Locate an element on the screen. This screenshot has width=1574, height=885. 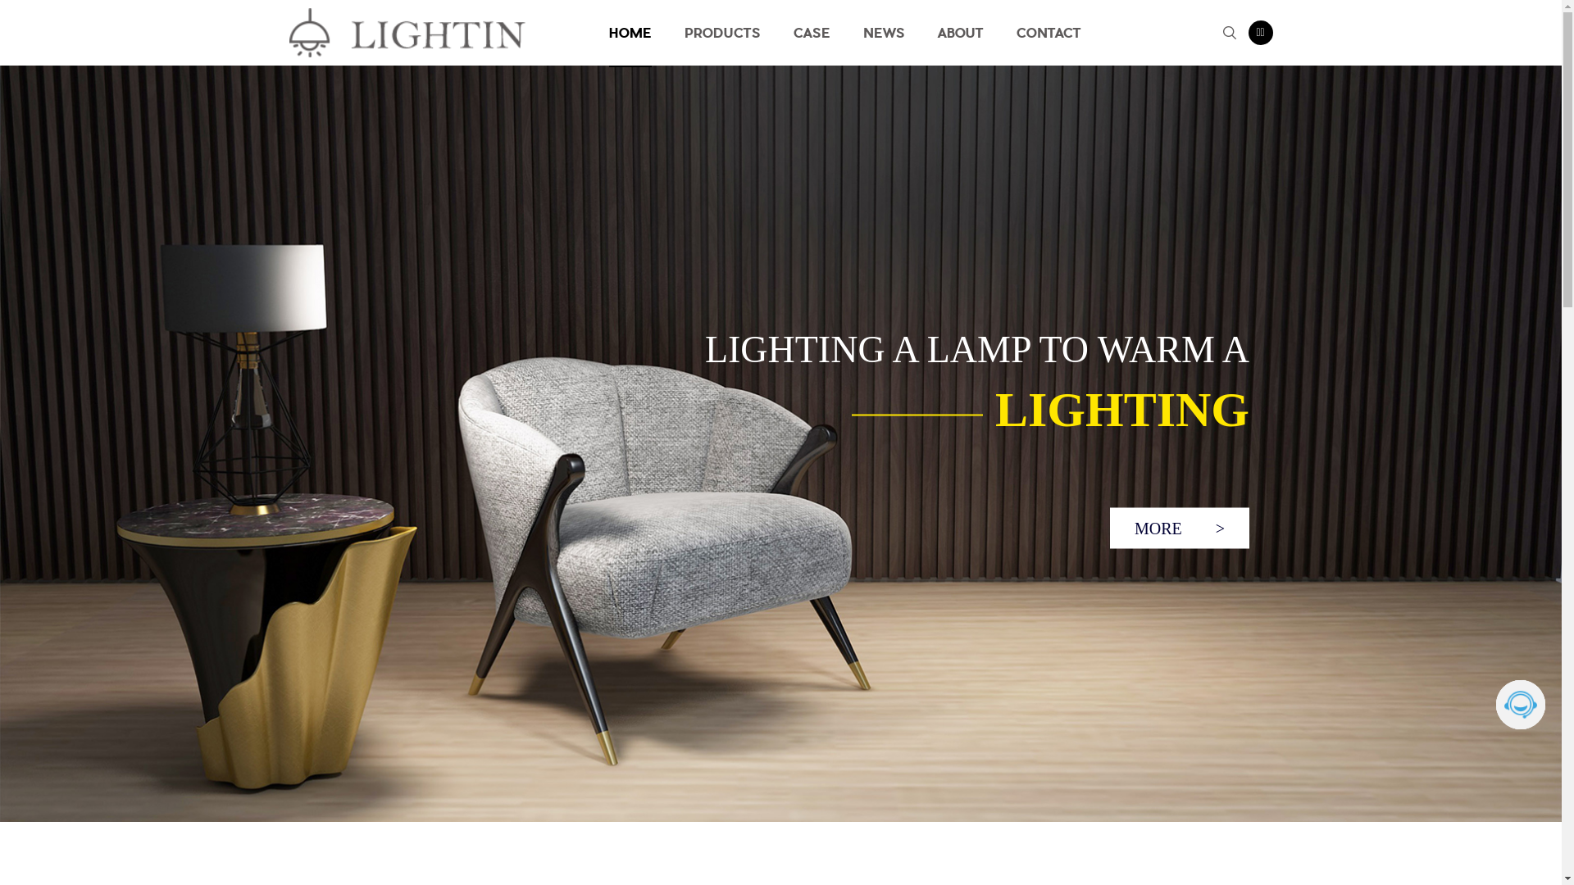
NEWS is located at coordinates (884, 33).